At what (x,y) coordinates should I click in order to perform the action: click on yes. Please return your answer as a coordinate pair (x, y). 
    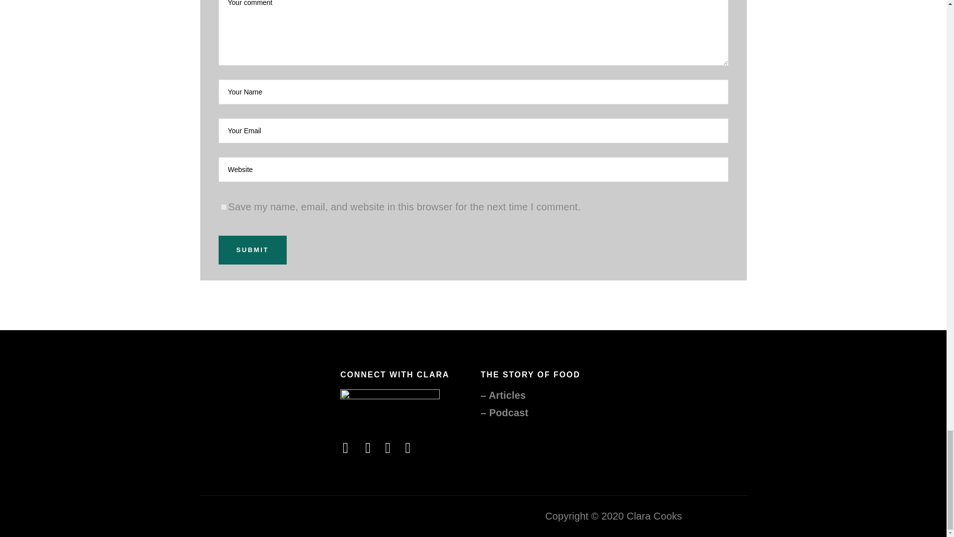
    Looking at the image, I should click on (224, 207).